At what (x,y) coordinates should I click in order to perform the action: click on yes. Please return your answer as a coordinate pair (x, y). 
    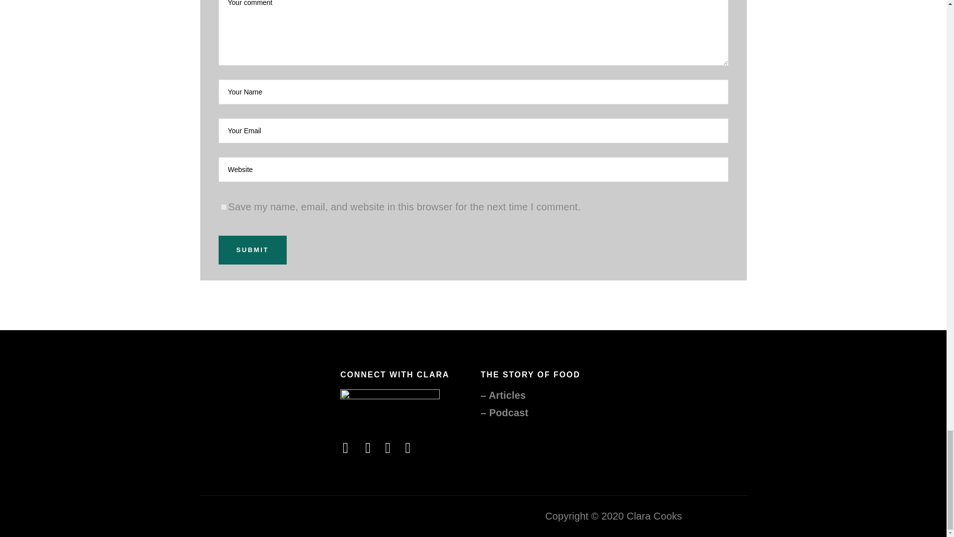
    Looking at the image, I should click on (224, 207).